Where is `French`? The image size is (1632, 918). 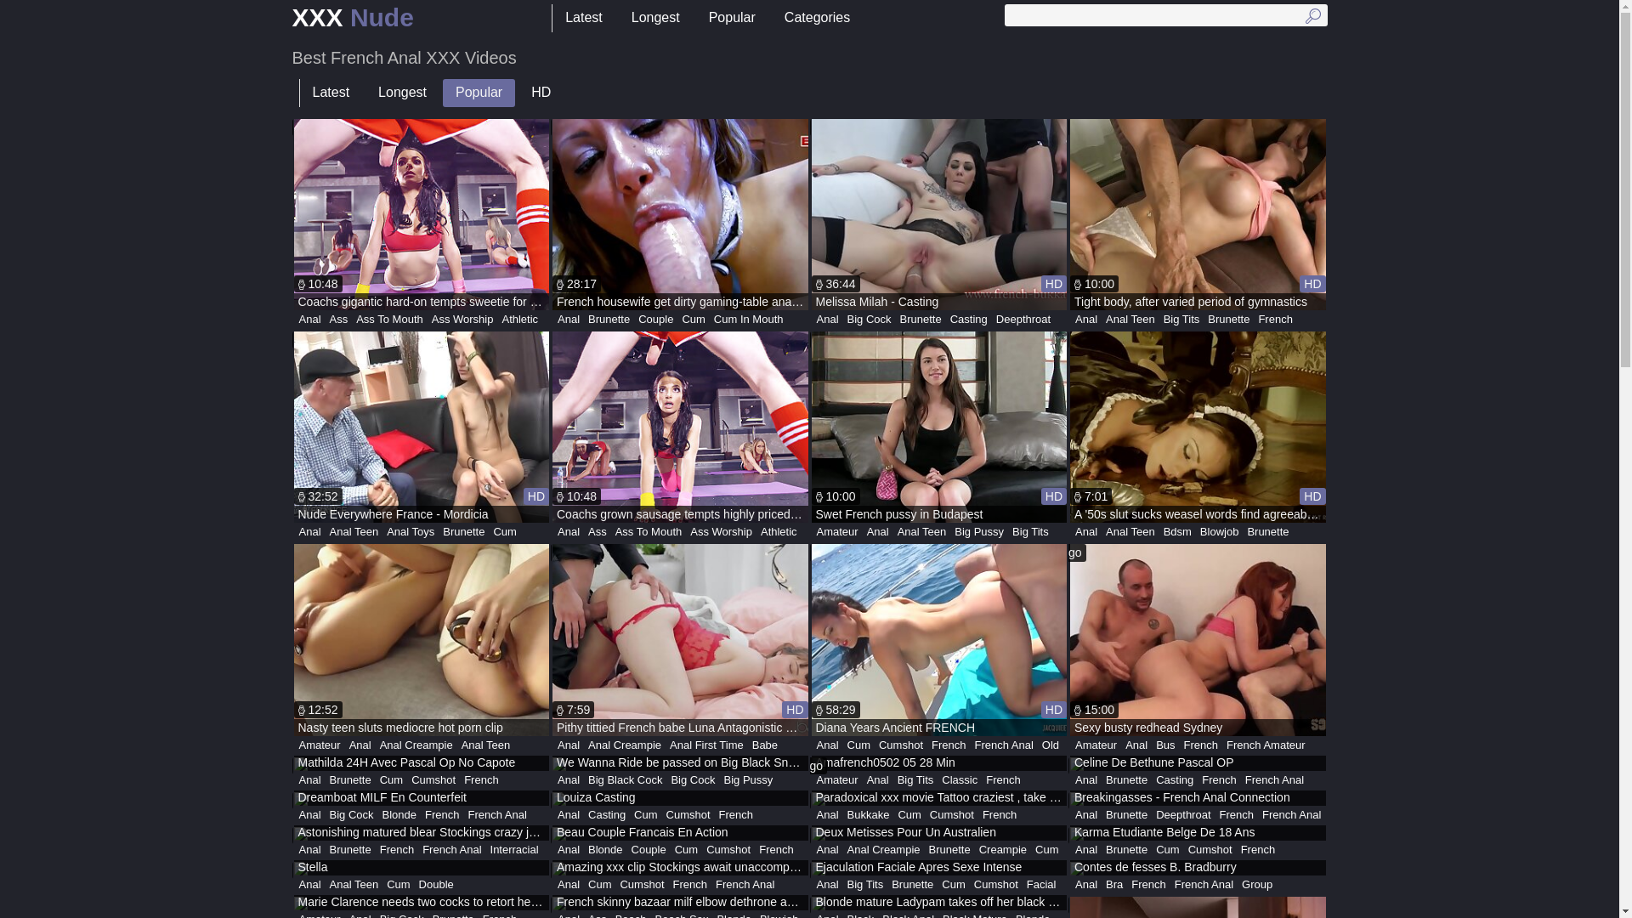 French is located at coordinates (776, 850).